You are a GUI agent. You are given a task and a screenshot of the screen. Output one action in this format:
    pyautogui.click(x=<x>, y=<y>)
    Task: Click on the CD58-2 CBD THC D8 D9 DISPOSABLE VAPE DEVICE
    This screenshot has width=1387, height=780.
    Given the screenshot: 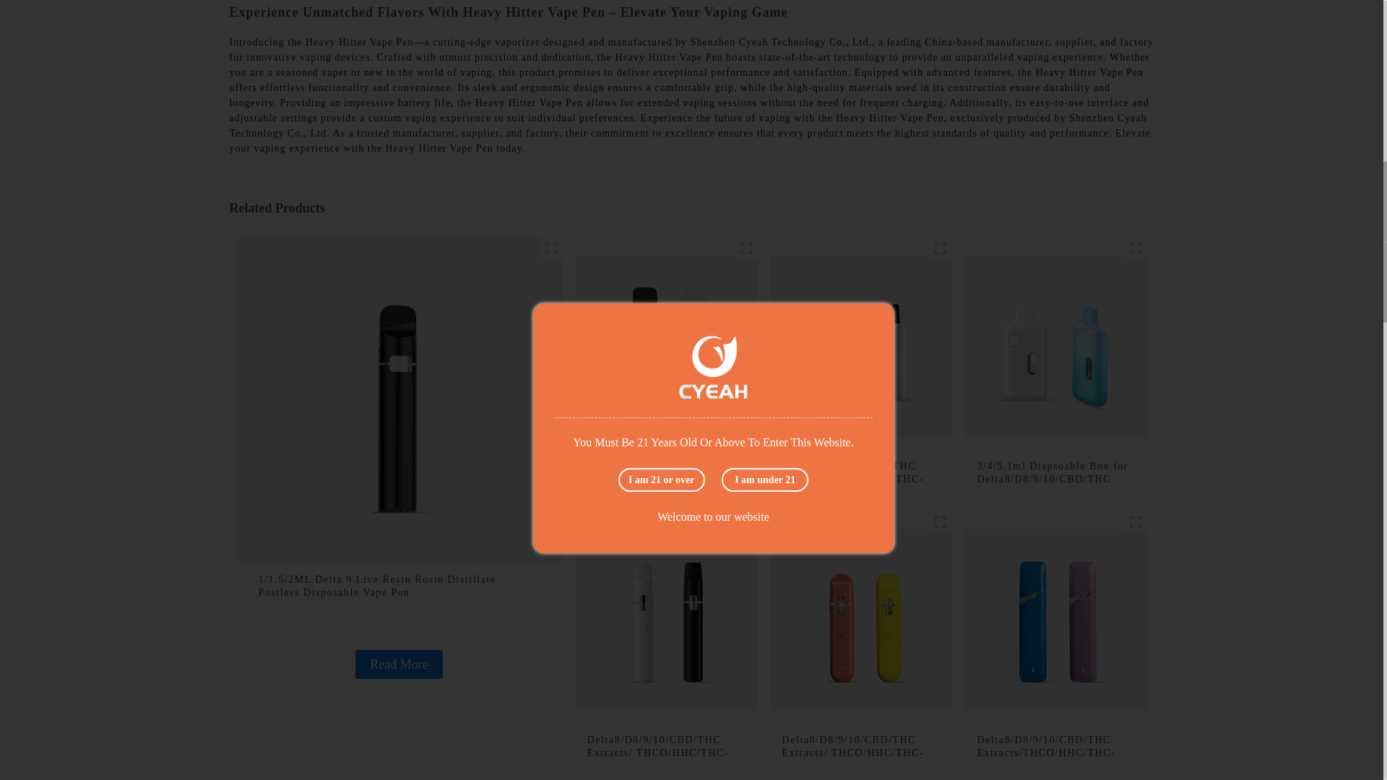 What is the action you would take?
    pyautogui.click(x=550, y=248)
    